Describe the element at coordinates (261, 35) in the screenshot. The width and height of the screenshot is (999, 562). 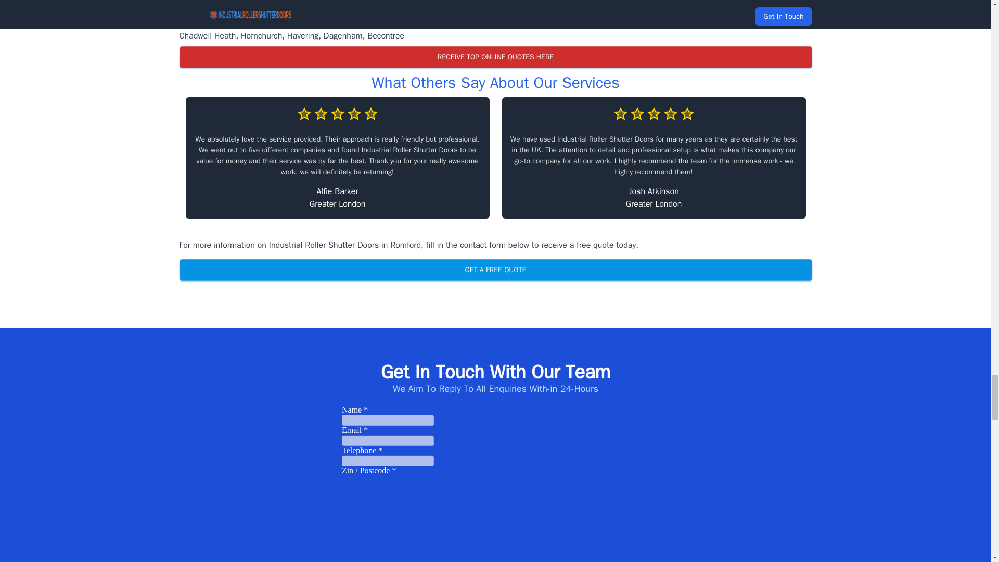
I see `Hornchurch` at that location.